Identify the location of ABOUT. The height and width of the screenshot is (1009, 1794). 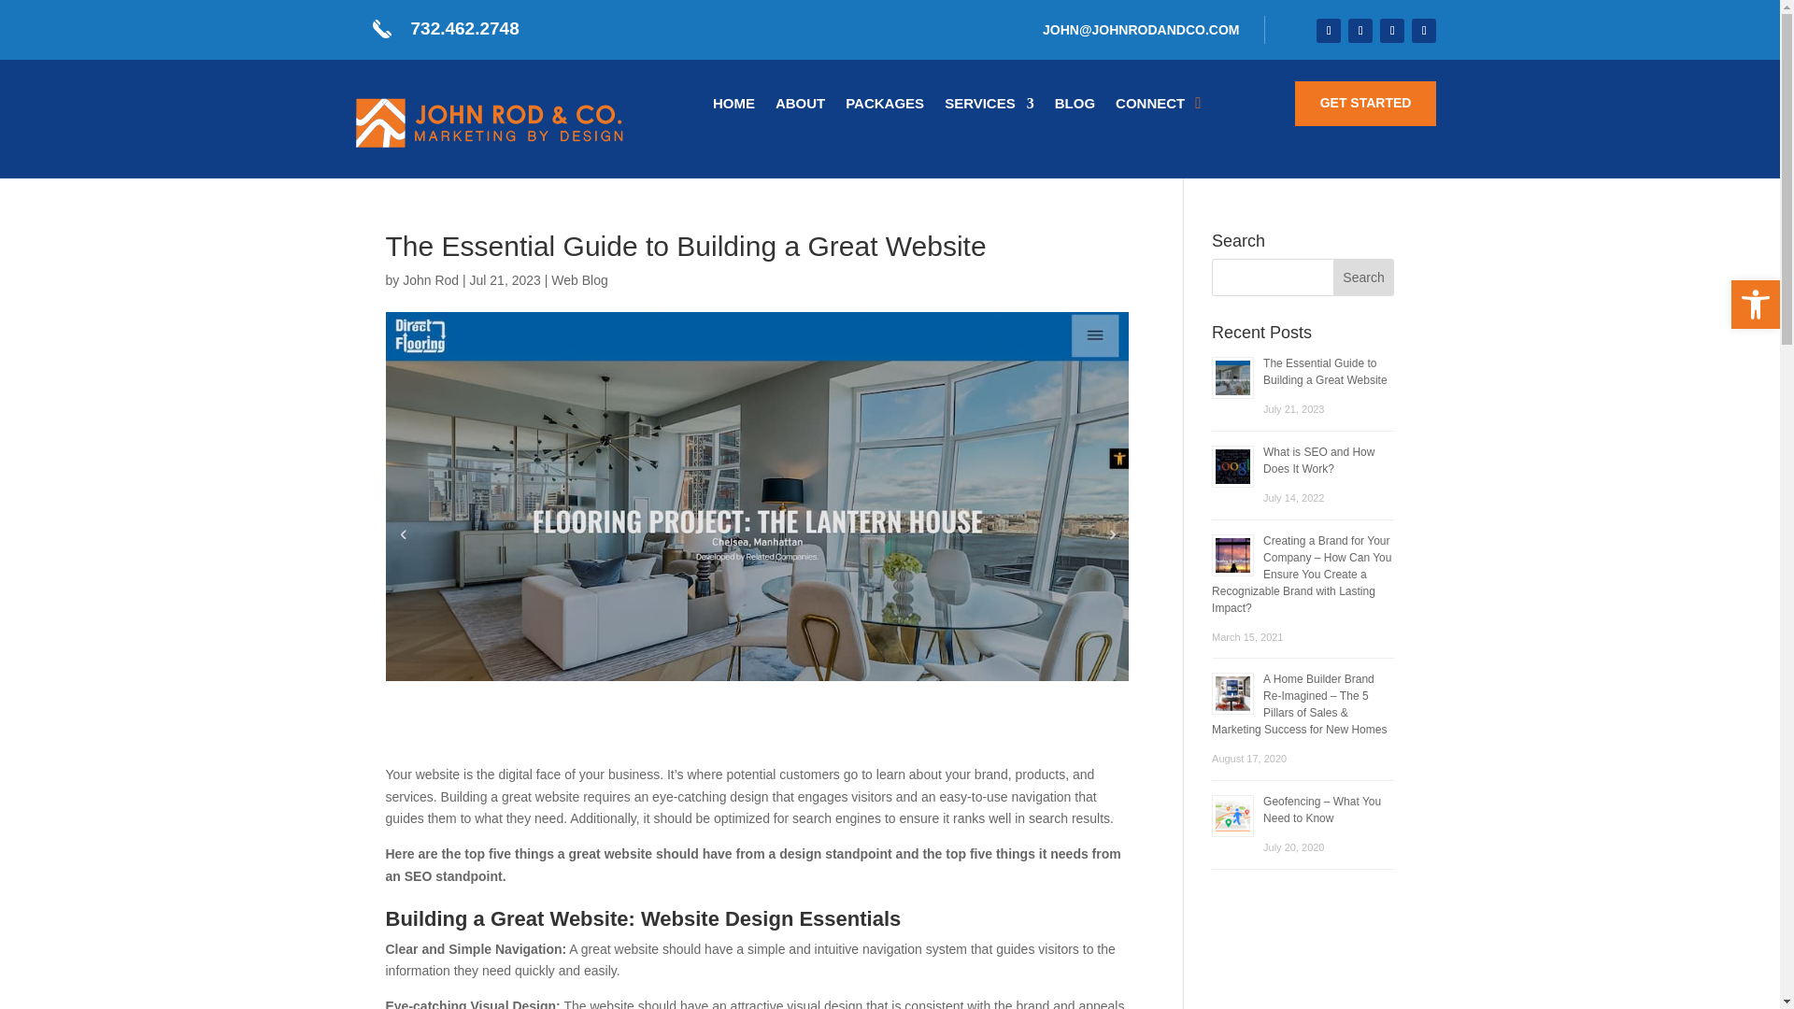
(800, 107).